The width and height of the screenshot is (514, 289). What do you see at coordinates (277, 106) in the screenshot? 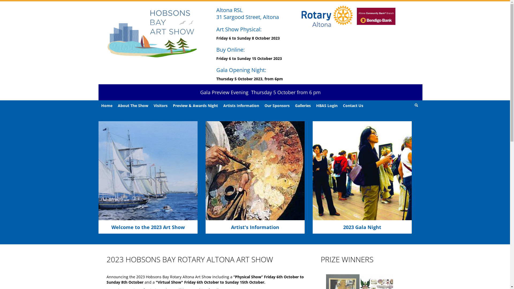
I see `Our Sponsors` at bounding box center [277, 106].